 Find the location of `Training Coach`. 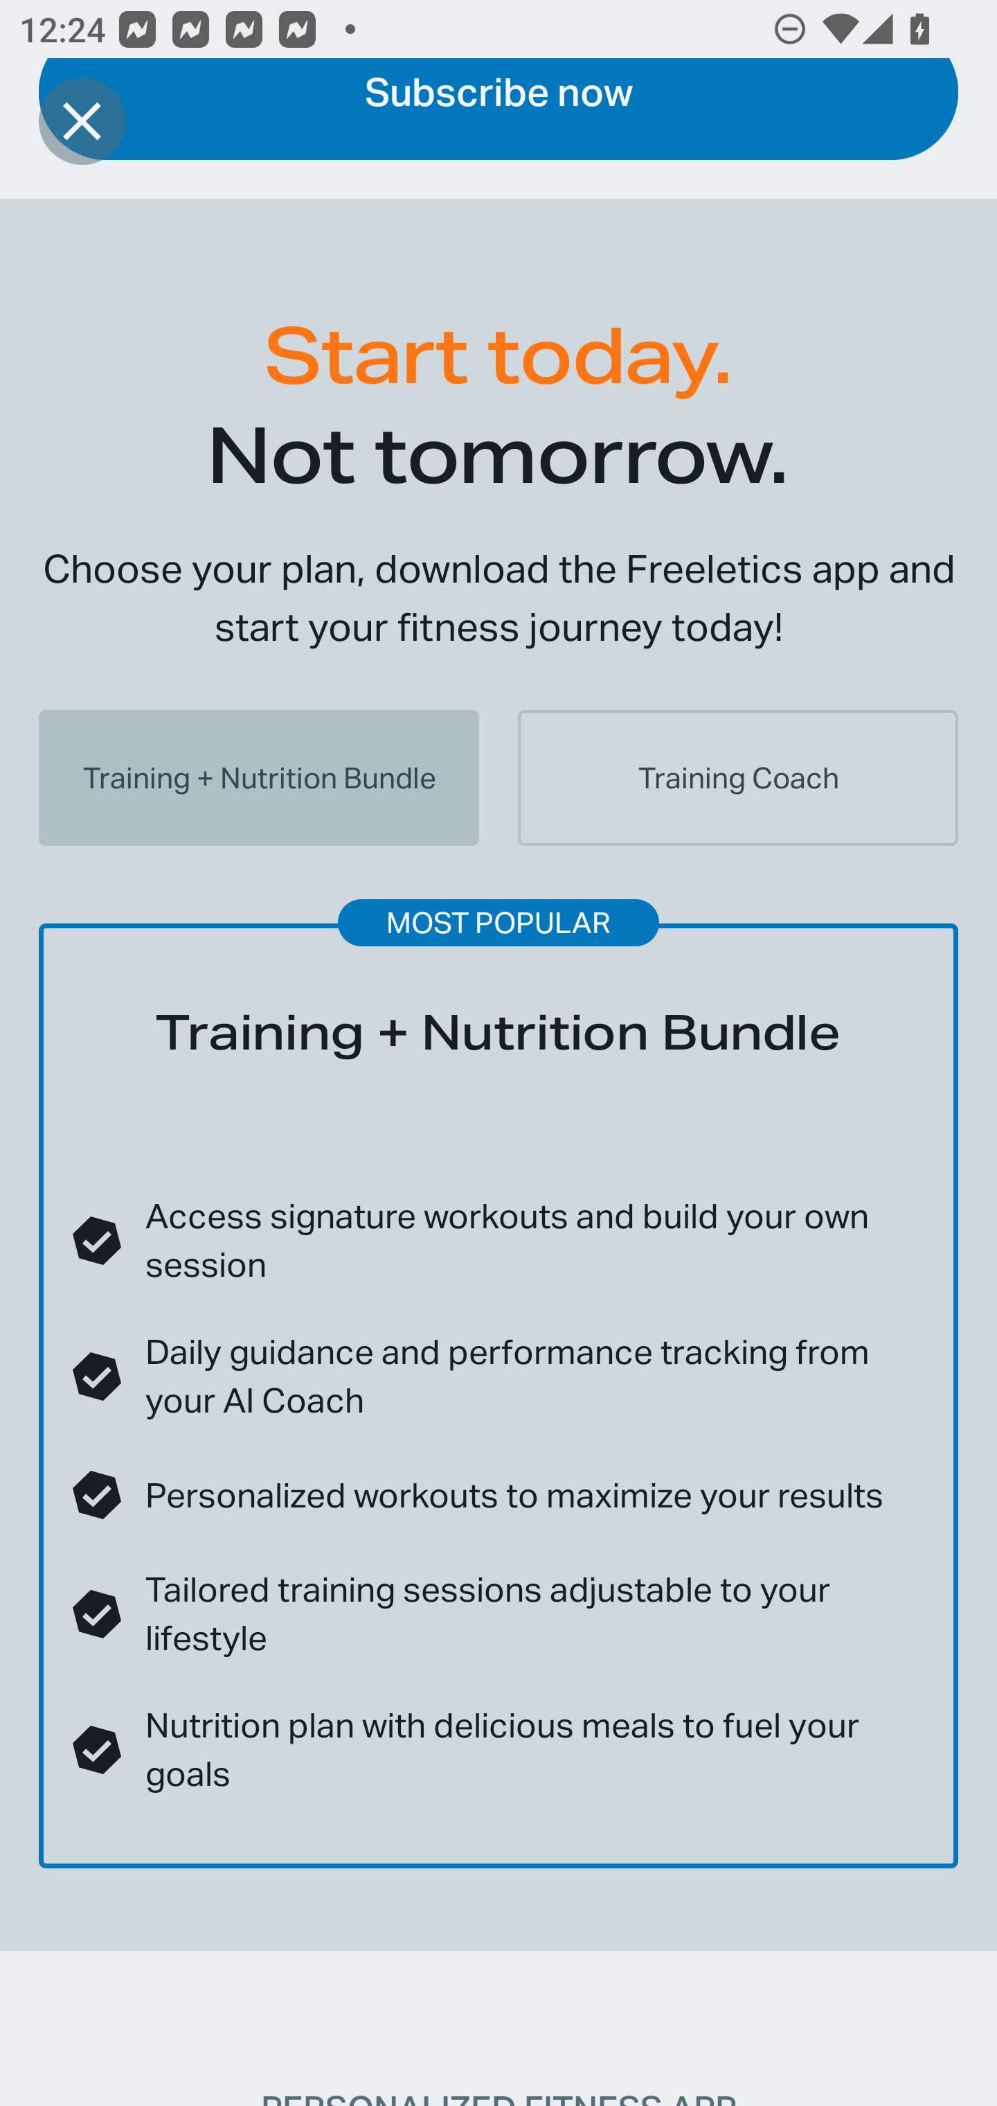

Training Coach is located at coordinates (737, 778).